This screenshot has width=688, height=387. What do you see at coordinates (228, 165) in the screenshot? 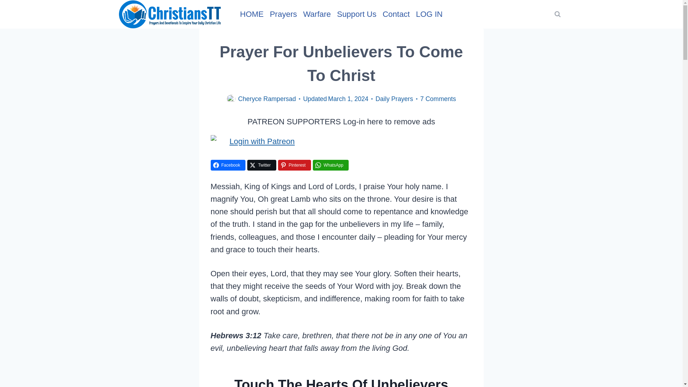
I see `Share on Facebook` at bounding box center [228, 165].